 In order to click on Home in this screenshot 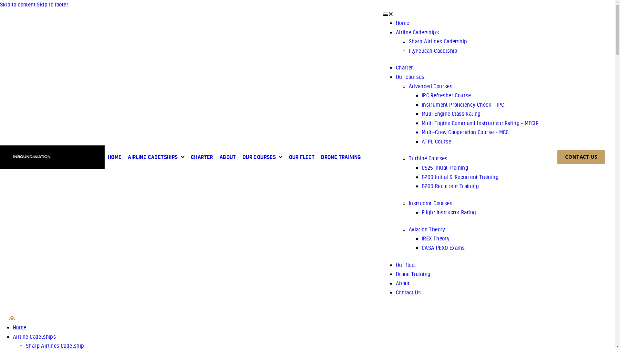, I will do `click(403, 23)`.